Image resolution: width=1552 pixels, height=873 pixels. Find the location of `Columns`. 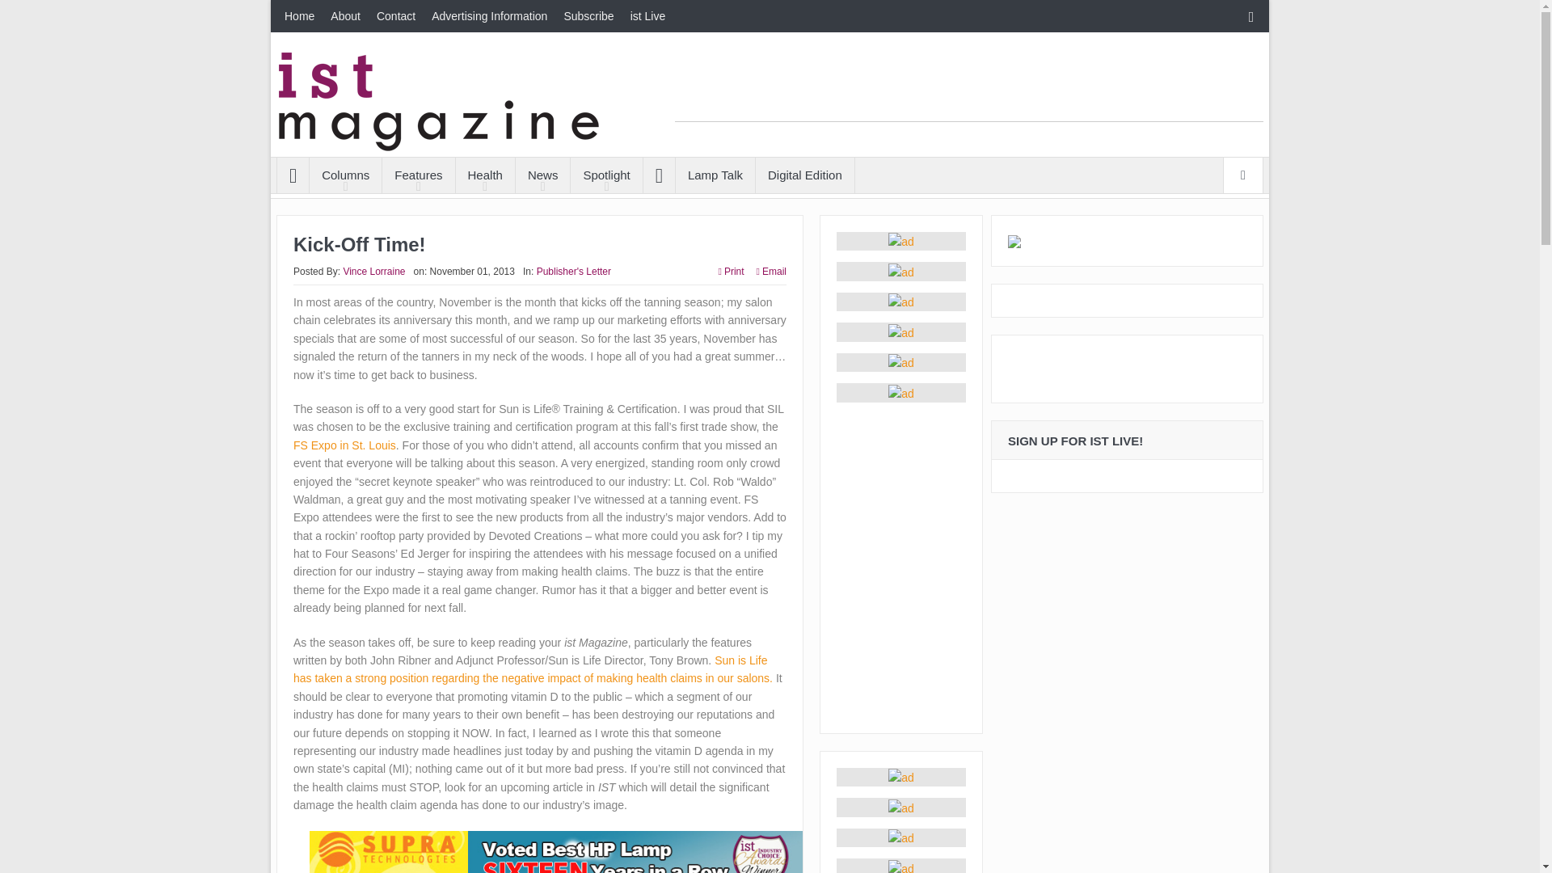

Columns is located at coordinates (345, 175).